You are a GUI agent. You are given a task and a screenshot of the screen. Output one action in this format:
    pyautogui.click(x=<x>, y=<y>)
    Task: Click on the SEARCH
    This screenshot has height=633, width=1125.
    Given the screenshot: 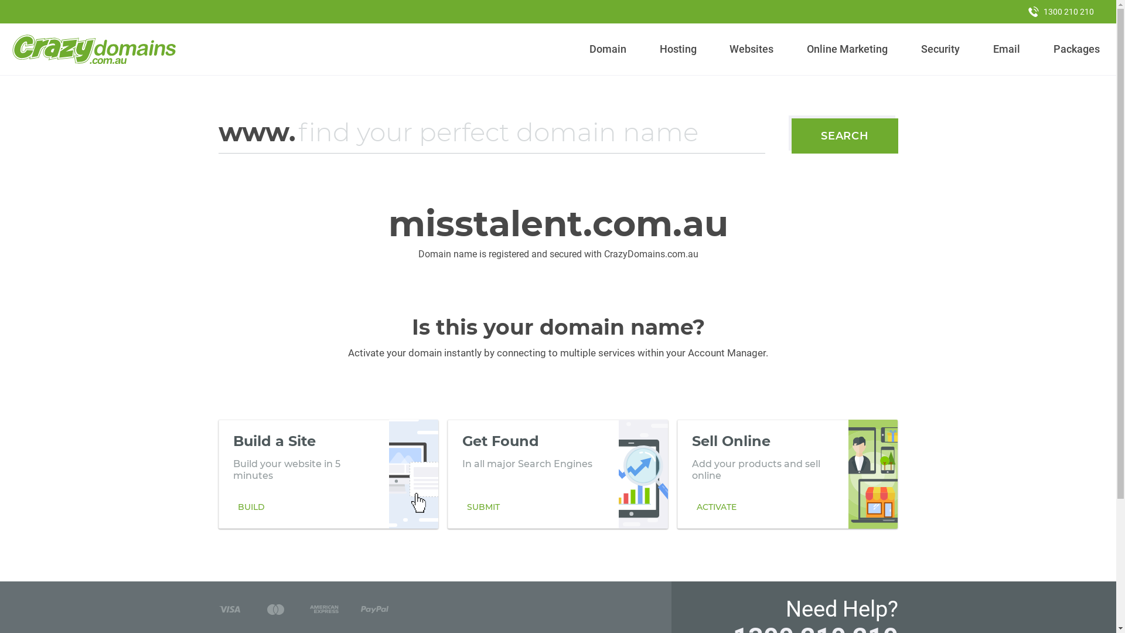 What is the action you would take?
    pyautogui.click(x=845, y=136)
    